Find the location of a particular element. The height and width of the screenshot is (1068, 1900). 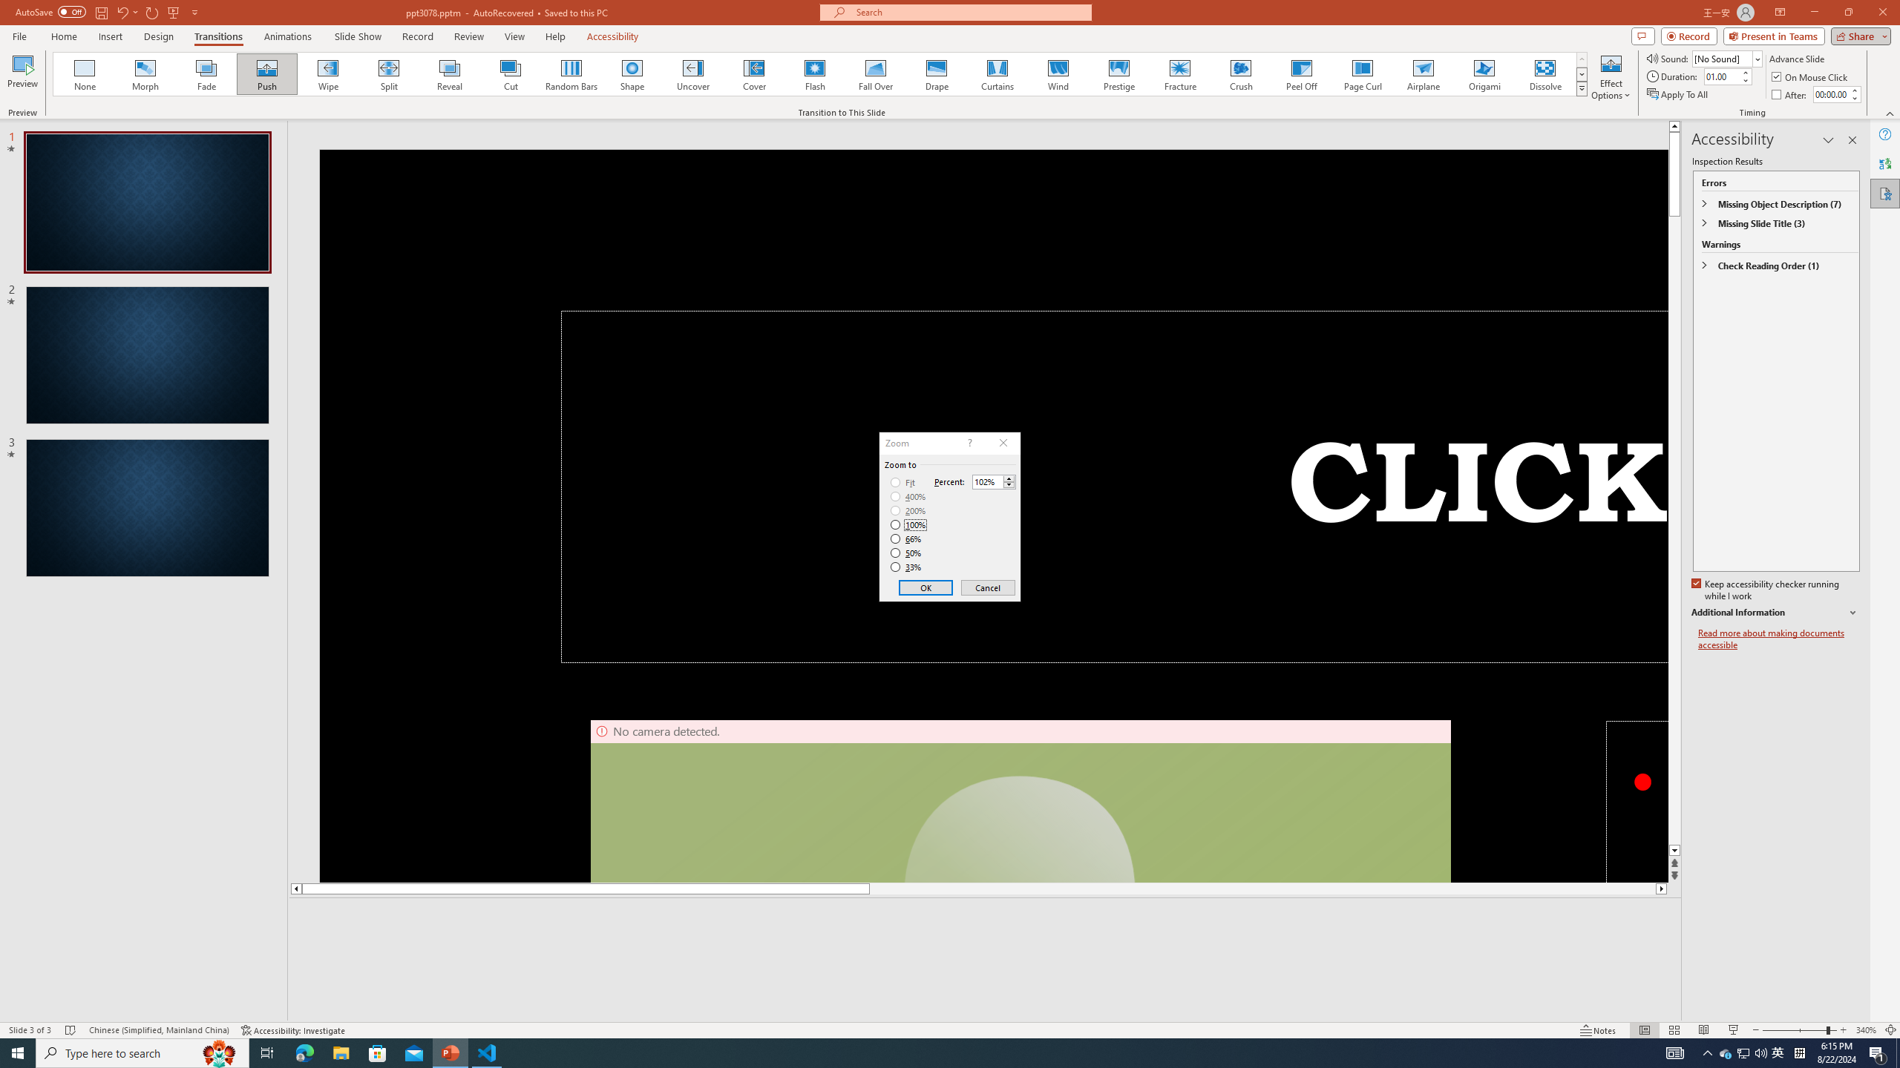

PowerPoint - 1 running window is located at coordinates (451, 1053).